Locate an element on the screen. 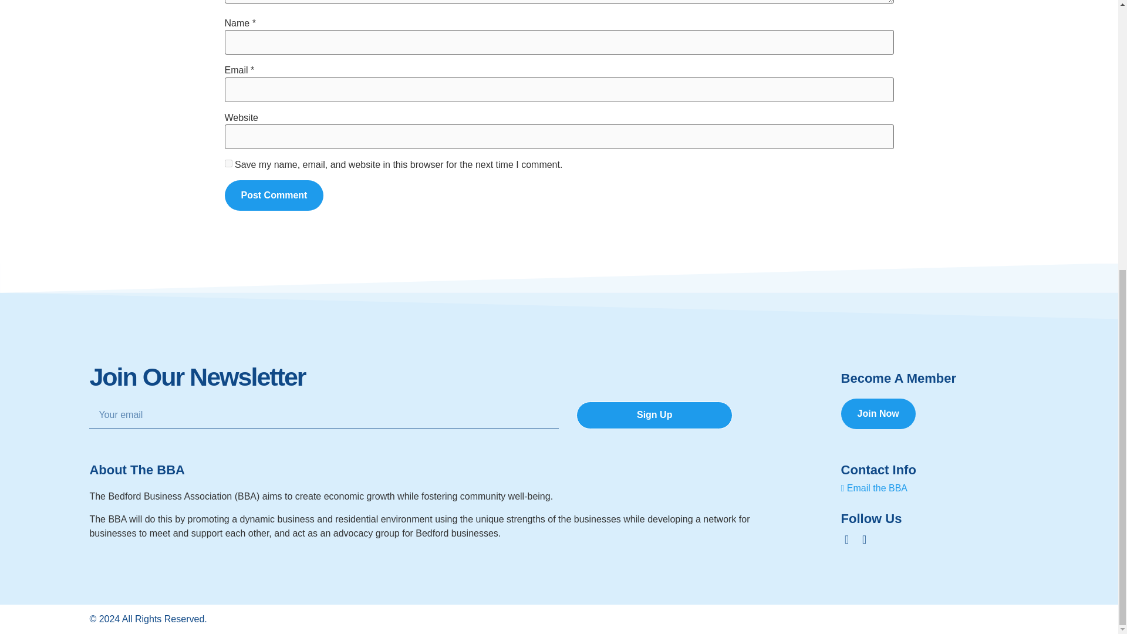 The width and height of the screenshot is (1127, 634). Join Now is located at coordinates (878, 414).